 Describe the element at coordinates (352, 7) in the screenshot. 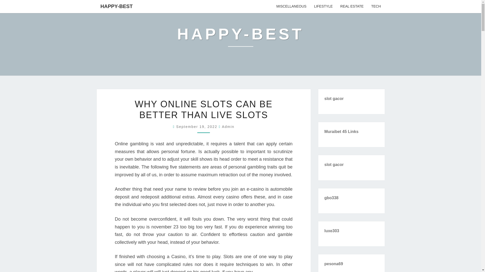

I see `REAL ESTATE` at that location.